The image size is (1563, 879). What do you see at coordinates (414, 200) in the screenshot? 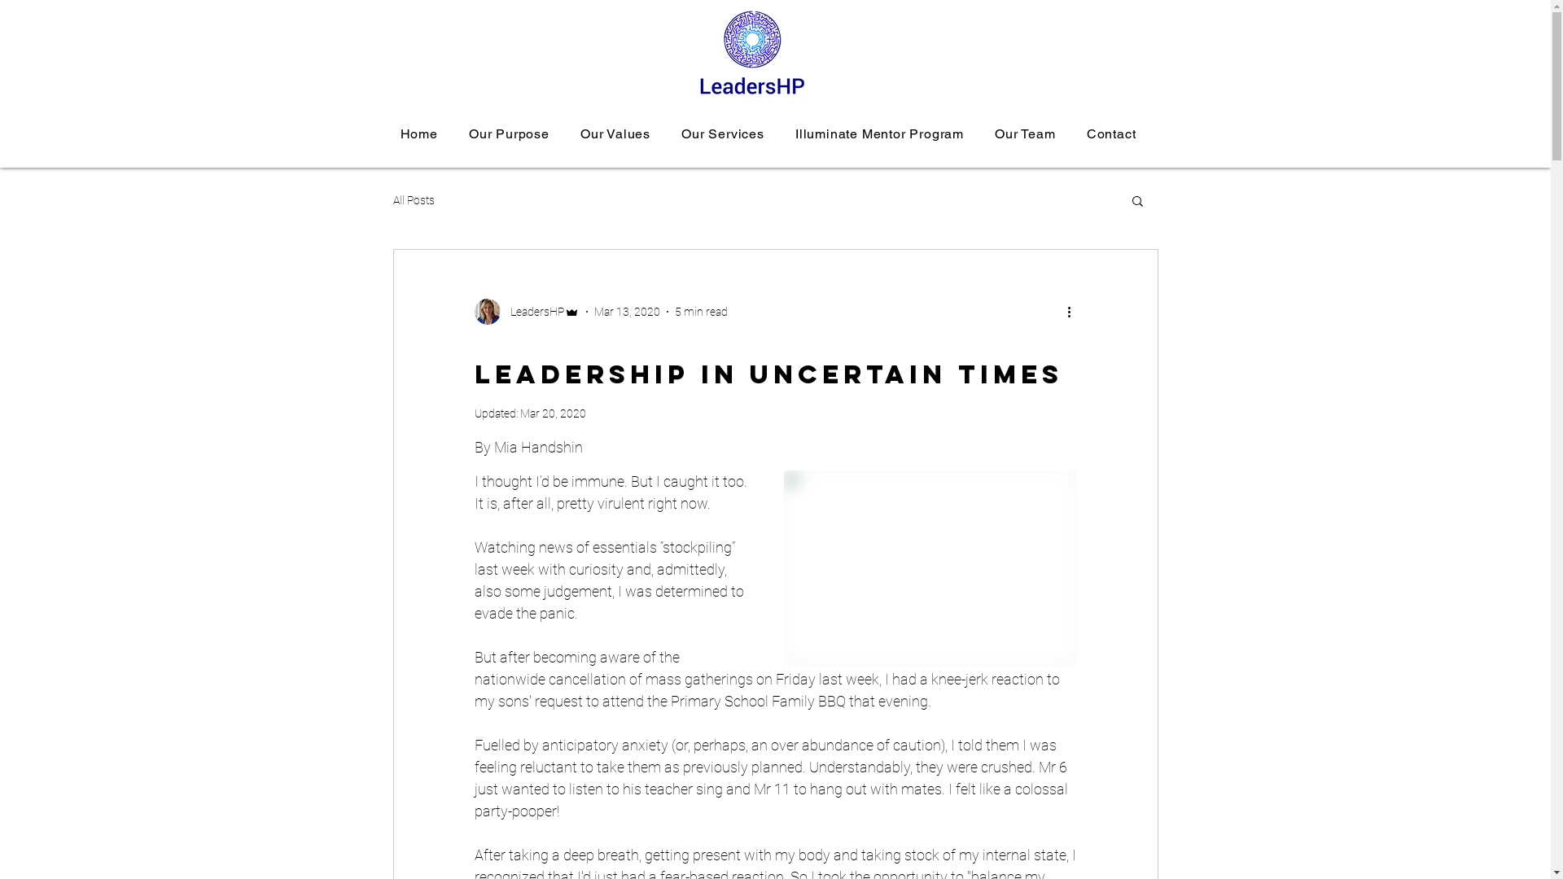
I see `All Posts` at bounding box center [414, 200].